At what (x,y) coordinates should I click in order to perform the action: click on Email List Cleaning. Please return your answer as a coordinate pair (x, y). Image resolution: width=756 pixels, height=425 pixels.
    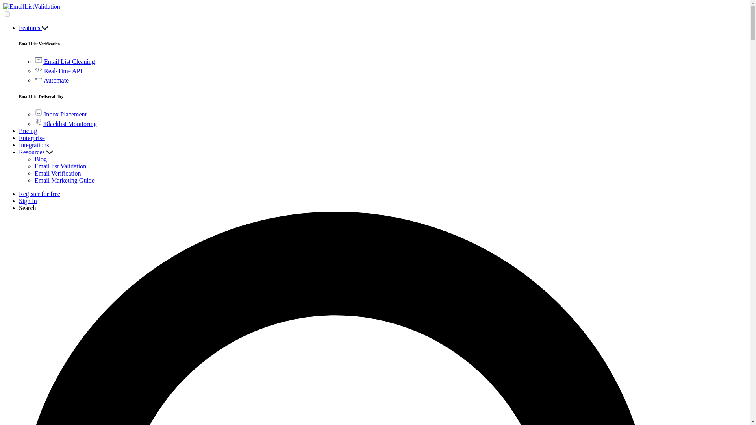
    Looking at the image, I should click on (65, 61).